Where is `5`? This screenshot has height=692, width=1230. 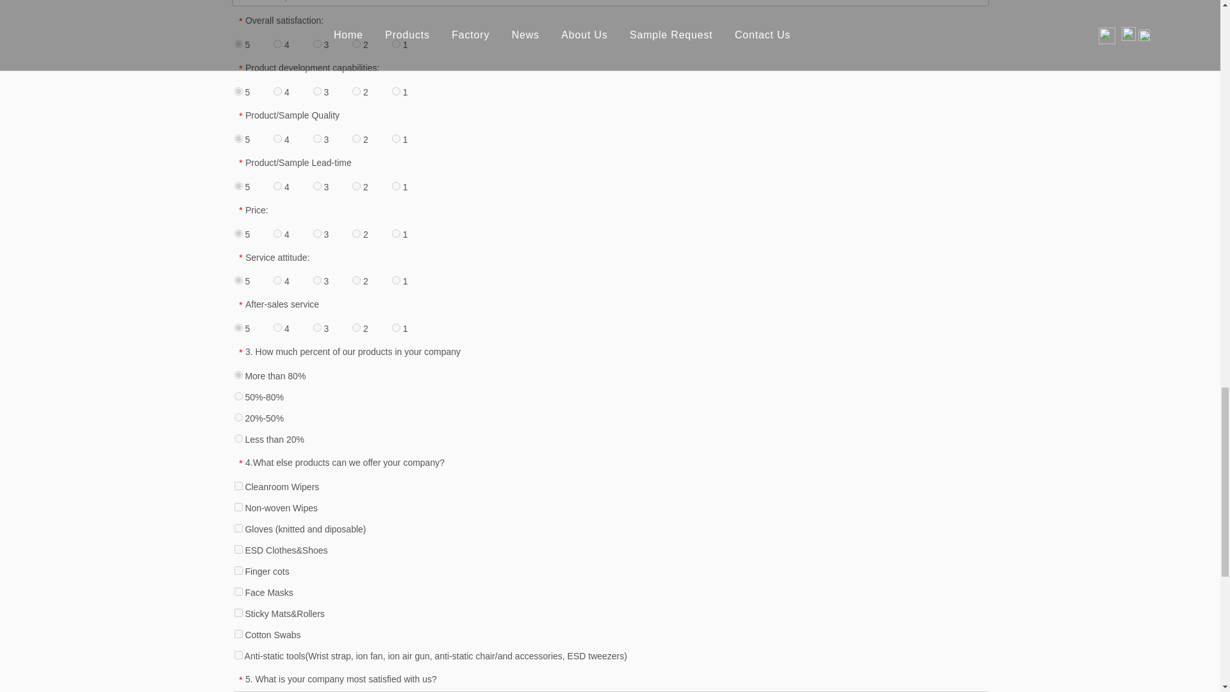 5 is located at coordinates (238, 91).